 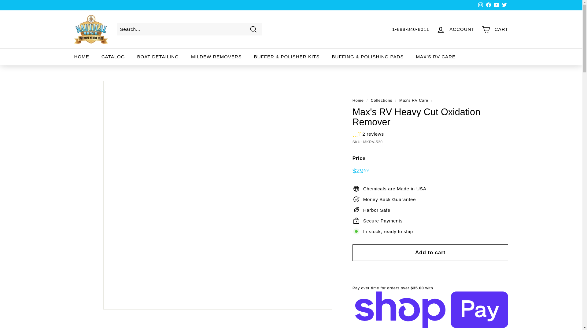 What do you see at coordinates (158, 57) in the screenshot?
I see `BOAT DETAILING` at bounding box center [158, 57].